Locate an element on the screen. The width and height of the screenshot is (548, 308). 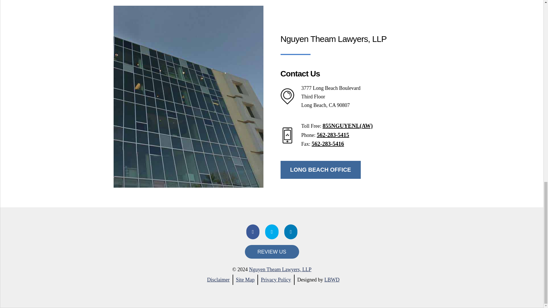
Site Map is located at coordinates (245, 279).